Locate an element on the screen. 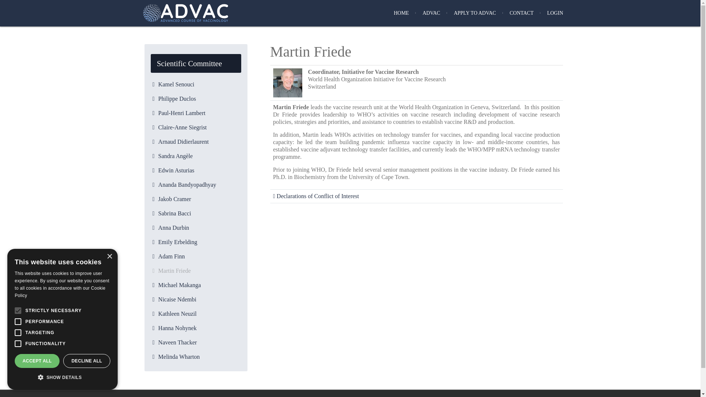 The width and height of the screenshot is (706, 397). Kamel Senouci is located at coordinates (196, 85).